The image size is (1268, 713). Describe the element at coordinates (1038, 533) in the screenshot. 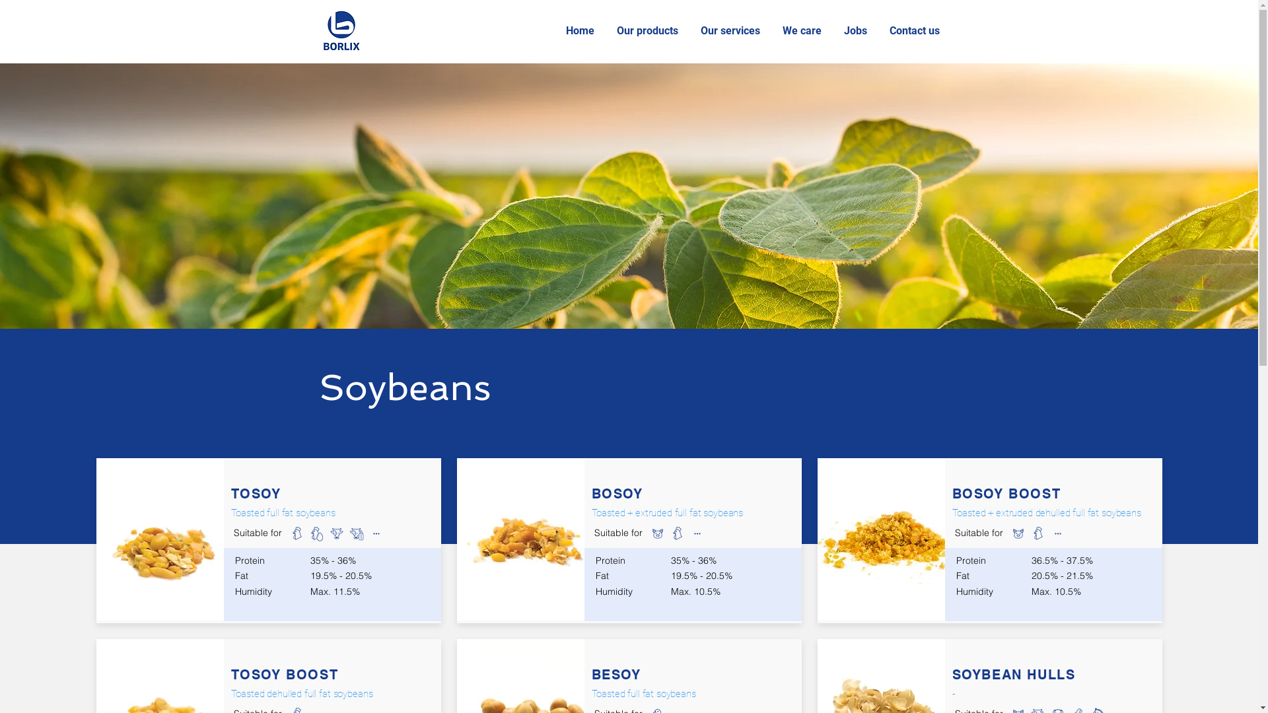

I see `Broilers` at that location.